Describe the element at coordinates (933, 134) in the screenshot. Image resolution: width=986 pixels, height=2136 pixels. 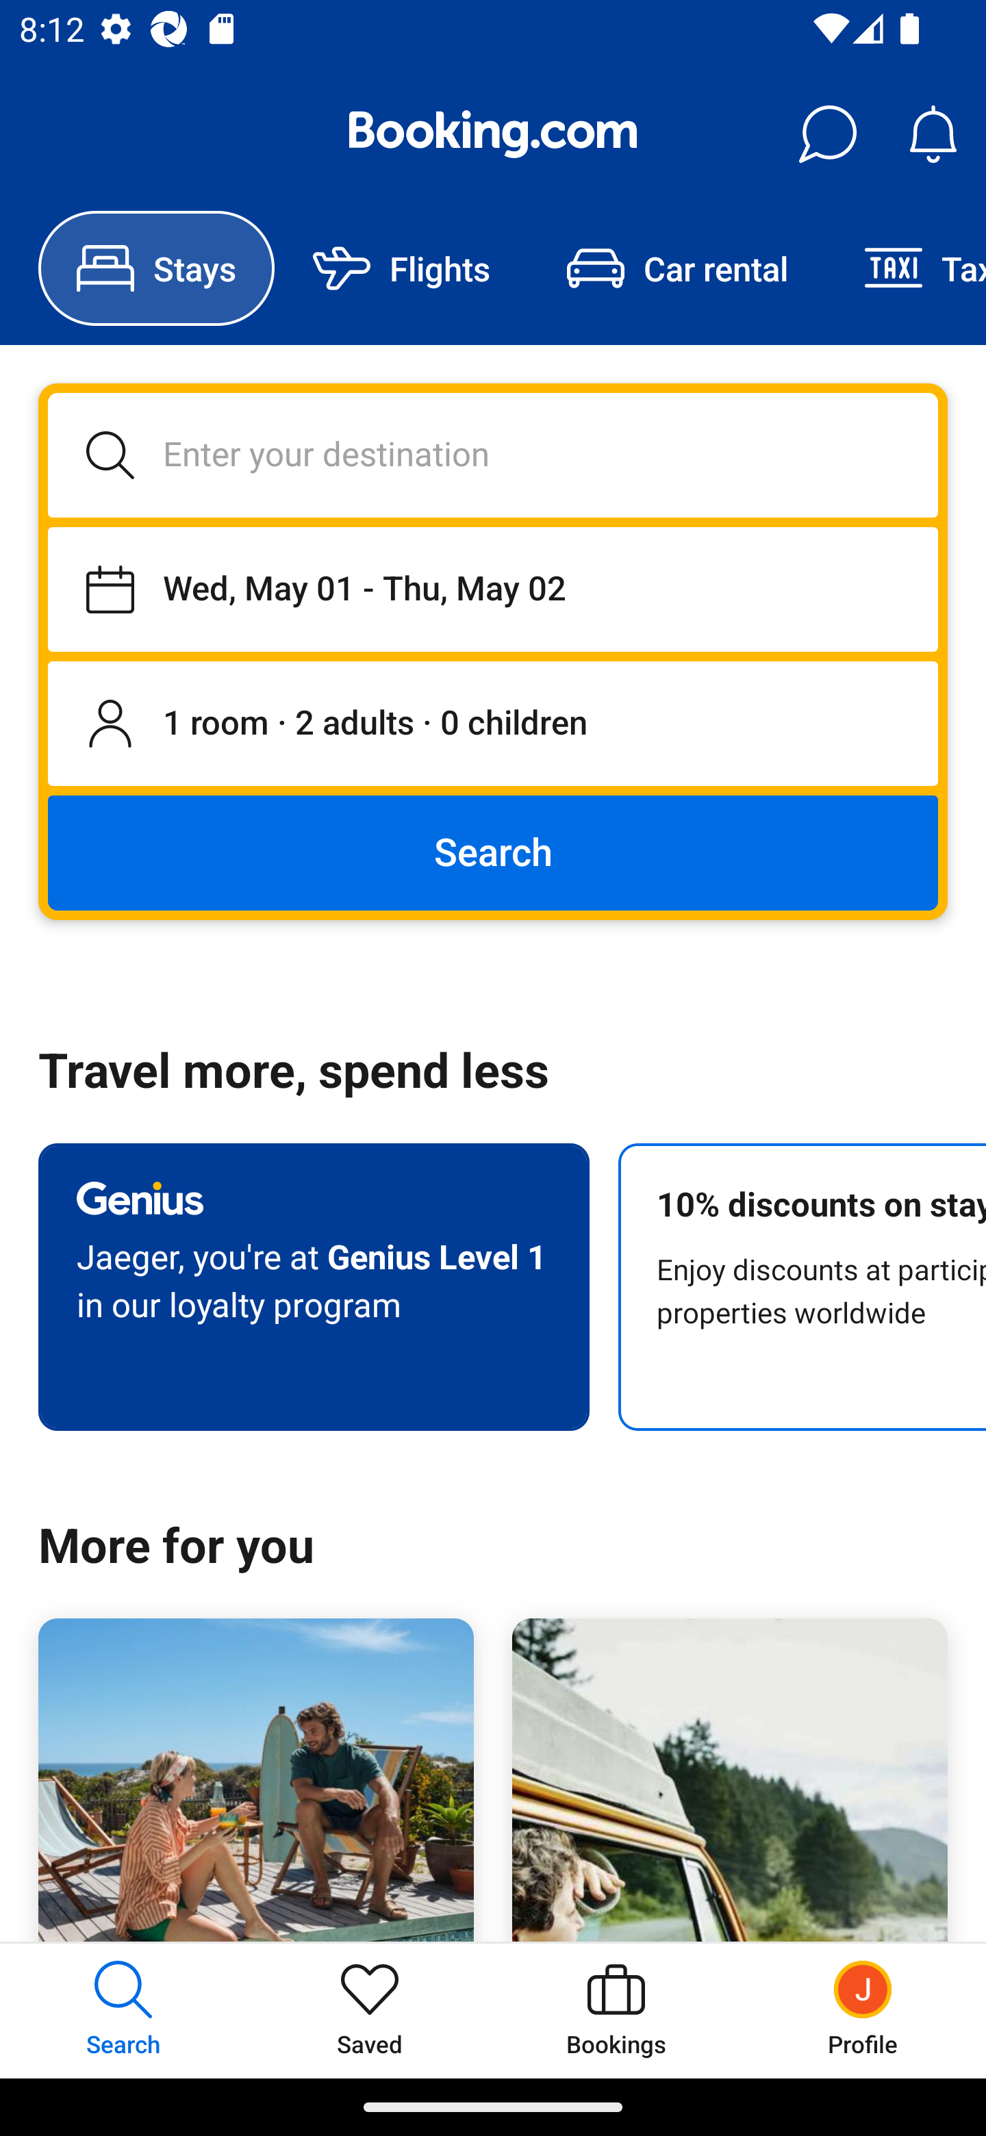
I see `Notifications` at that location.